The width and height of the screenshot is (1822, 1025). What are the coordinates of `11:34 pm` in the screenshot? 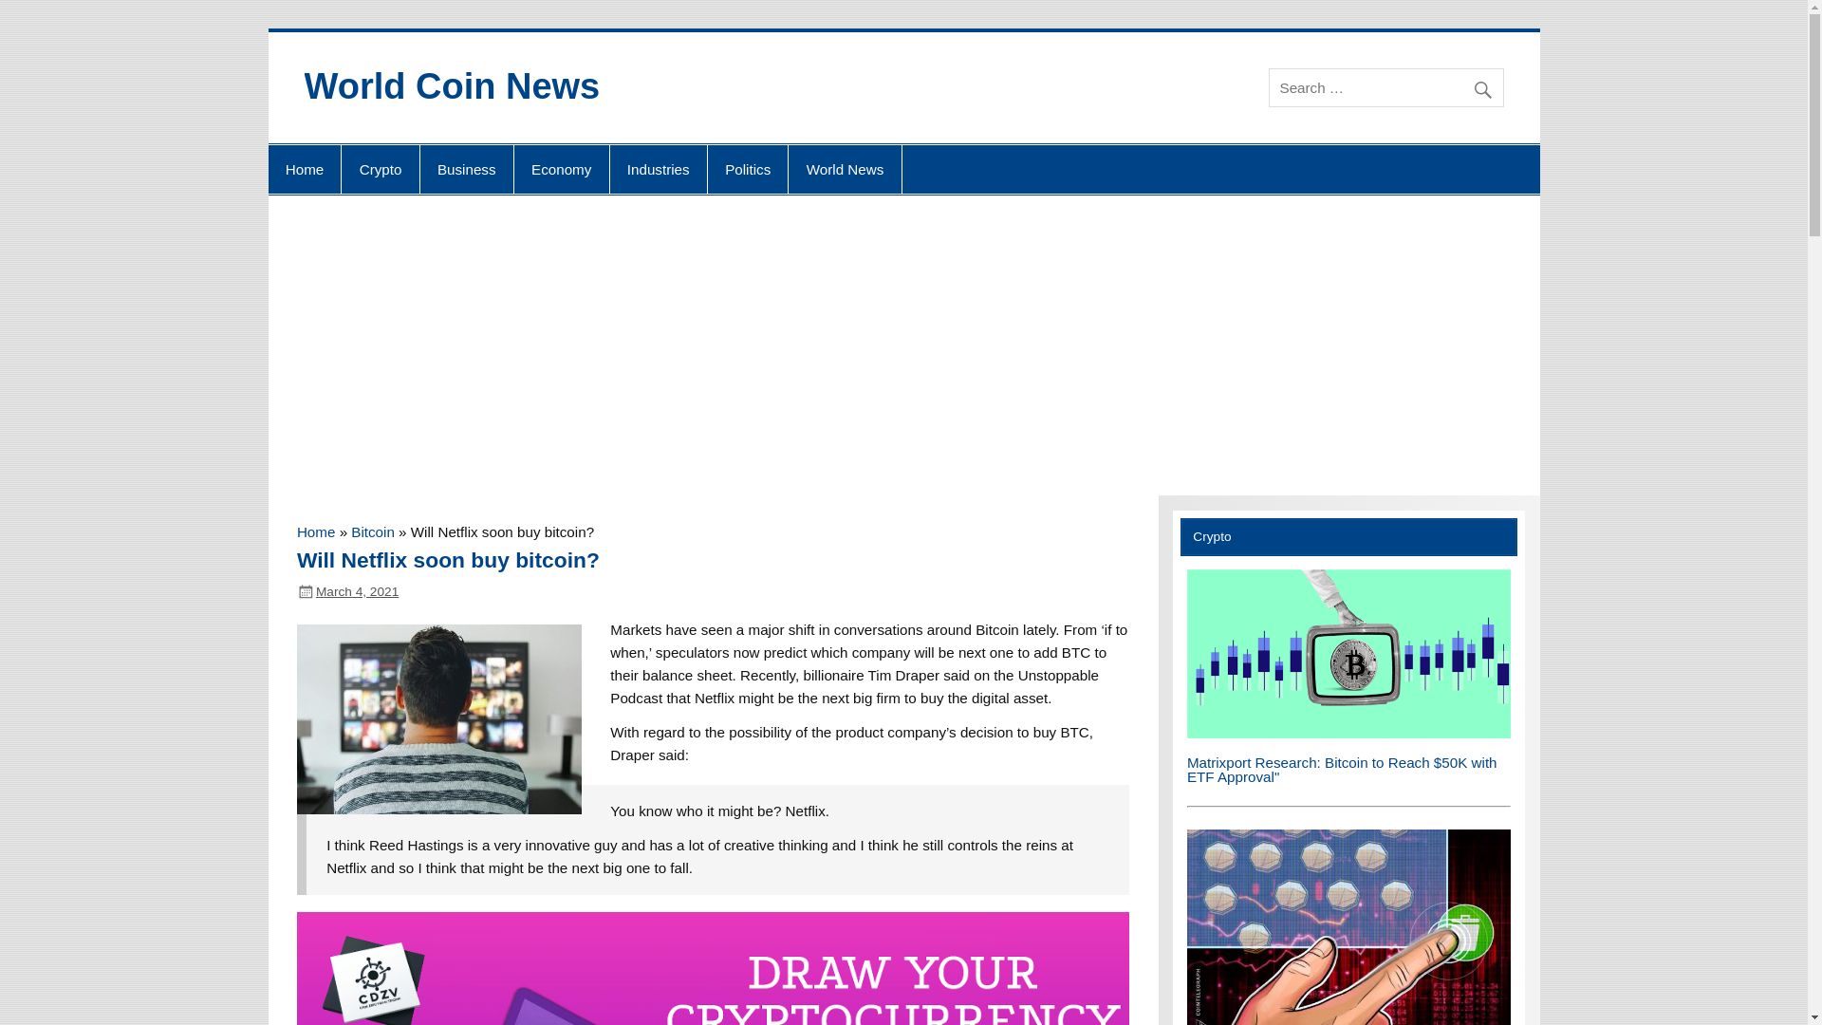 It's located at (357, 590).